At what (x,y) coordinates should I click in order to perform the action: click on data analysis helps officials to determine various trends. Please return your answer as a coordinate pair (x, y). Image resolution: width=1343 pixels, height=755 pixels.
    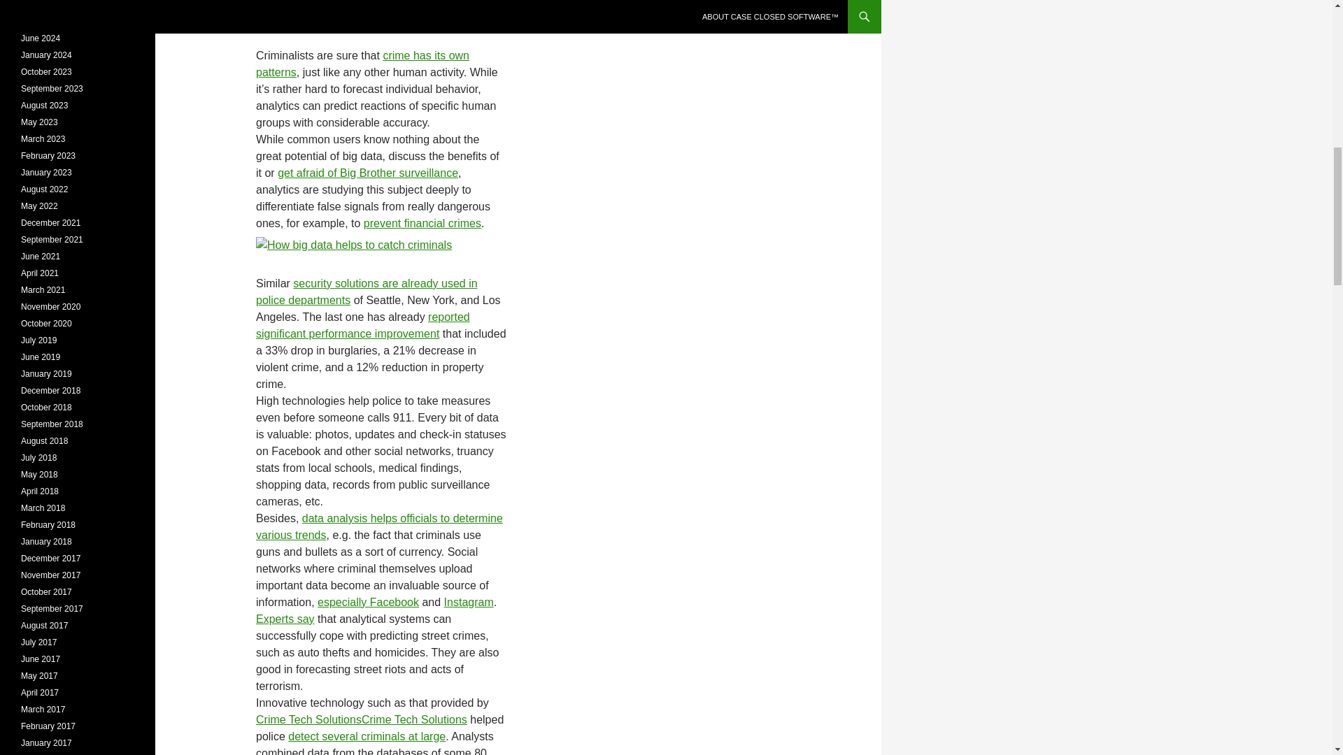
    Looking at the image, I should click on (379, 527).